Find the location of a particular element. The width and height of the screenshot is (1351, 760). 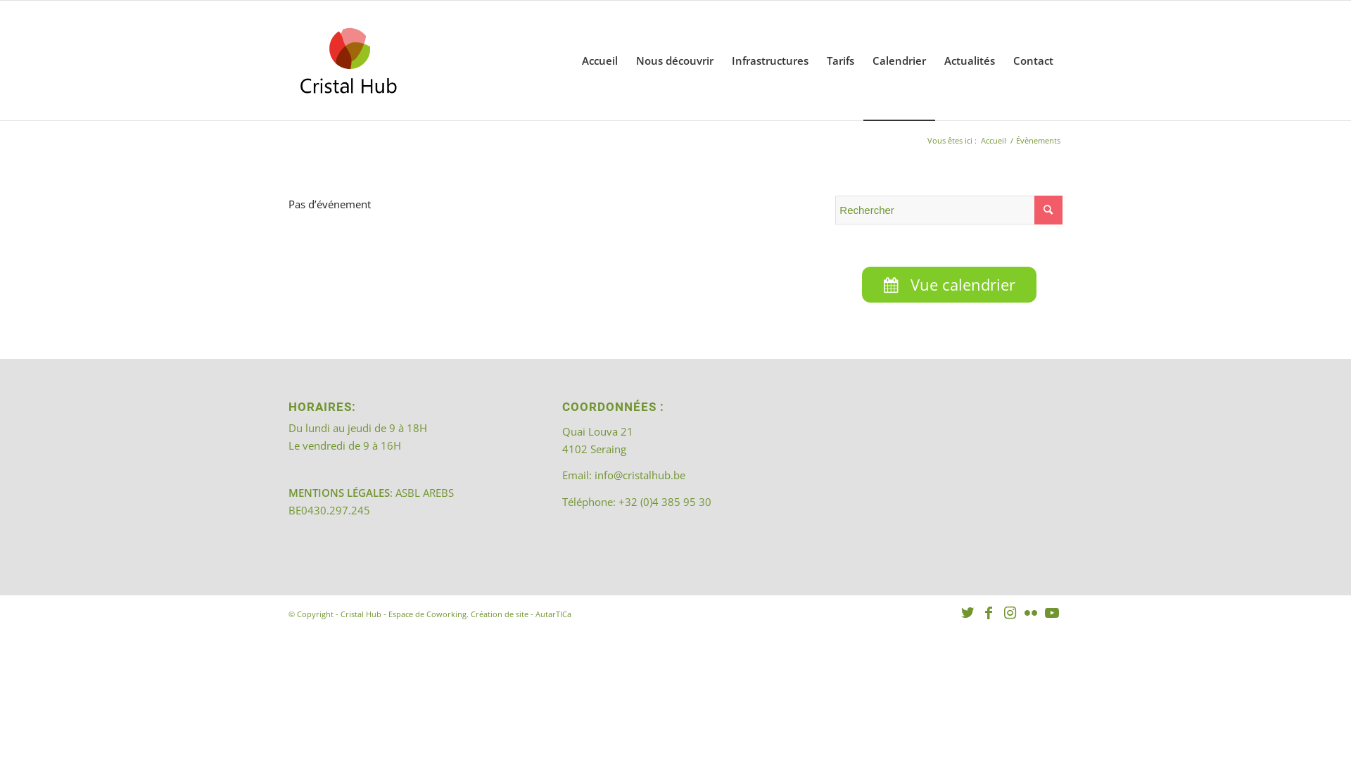

Tarifs is located at coordinates (840, 61).